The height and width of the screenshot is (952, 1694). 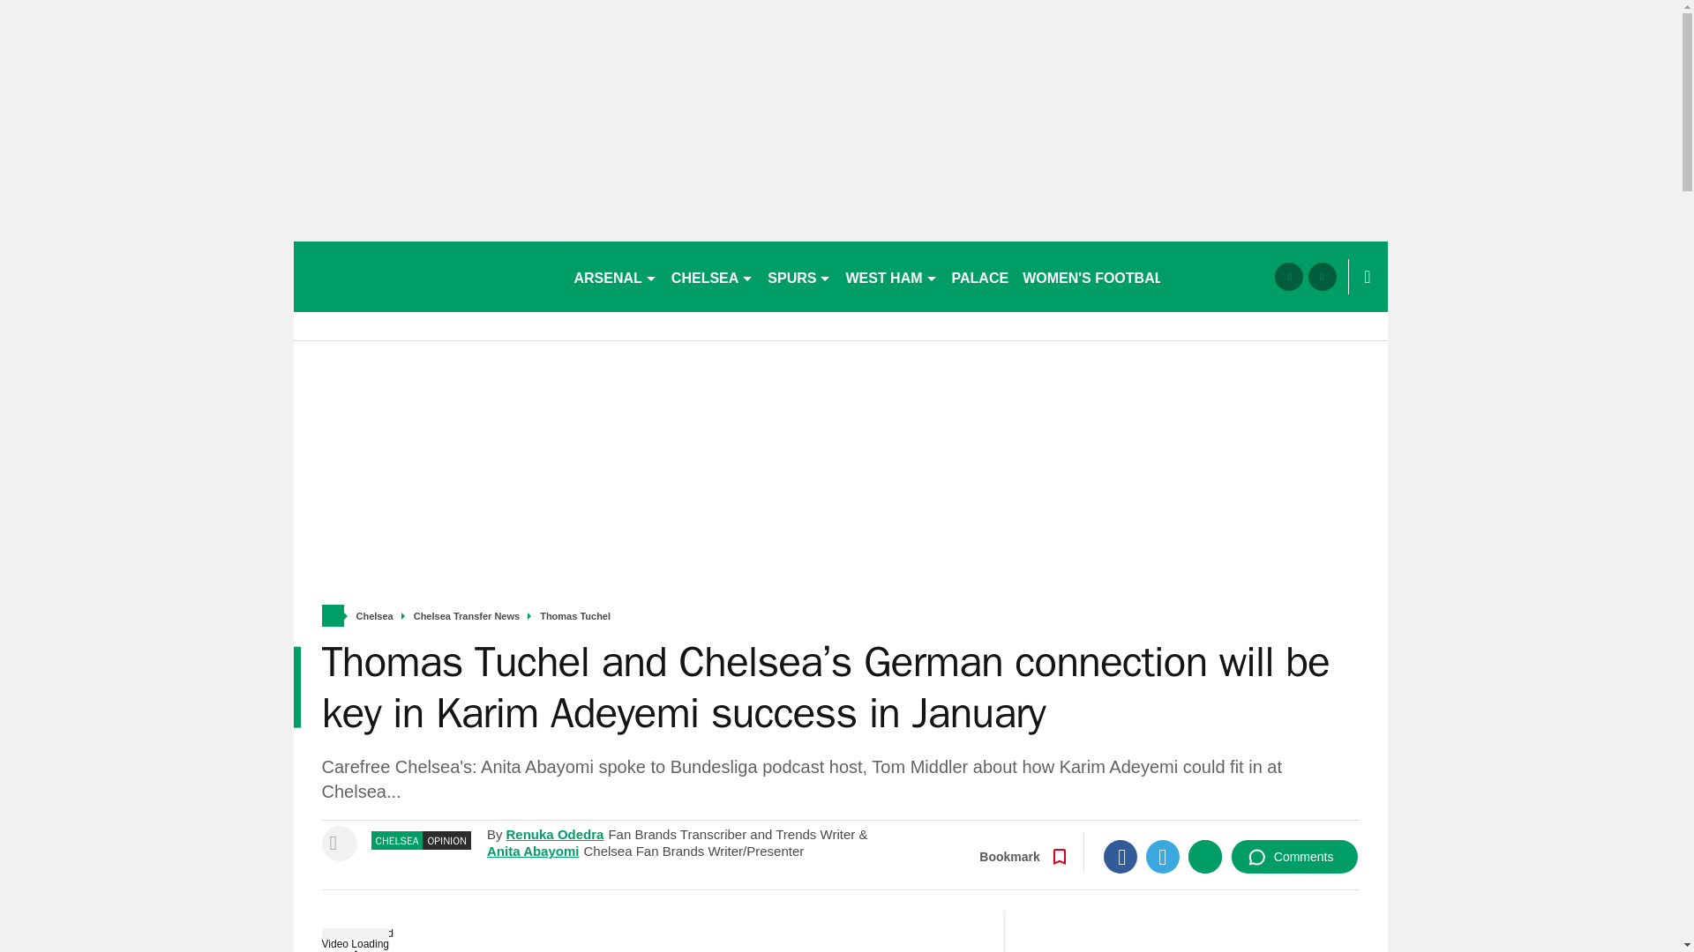 What do you see at coordinates (712, 277) in the screenshot?
I see `CHELSEA` at bounding box center [712, 277].